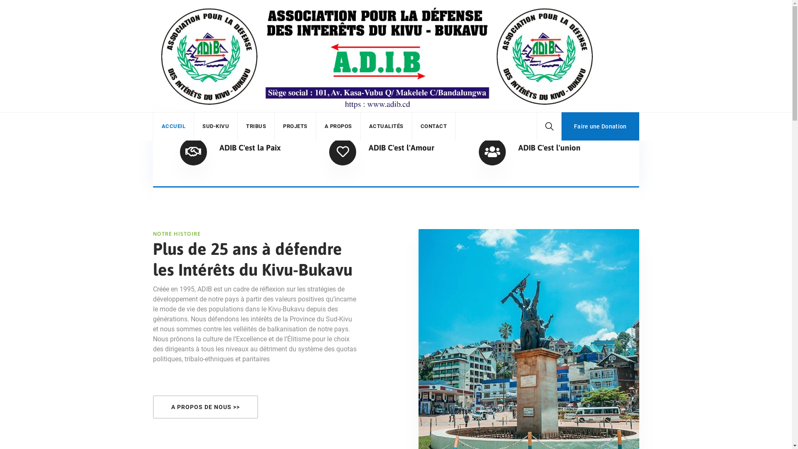 This screenshot has width=798, height=449. What do you see at coordinates (216, 126) in the screenshot?
I see `SUD-KIVU` at bounding box center [216, 126].